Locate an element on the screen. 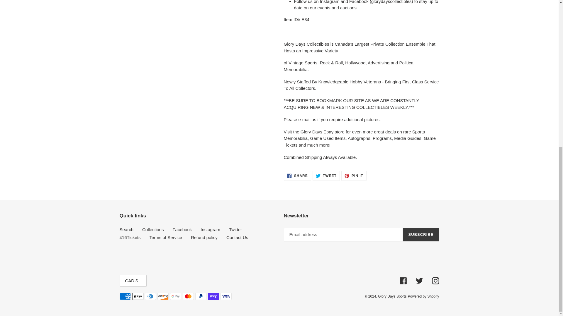 The height and width of the screenshot is (316, 563). 416Tickets is located at coordinates (297, 176).